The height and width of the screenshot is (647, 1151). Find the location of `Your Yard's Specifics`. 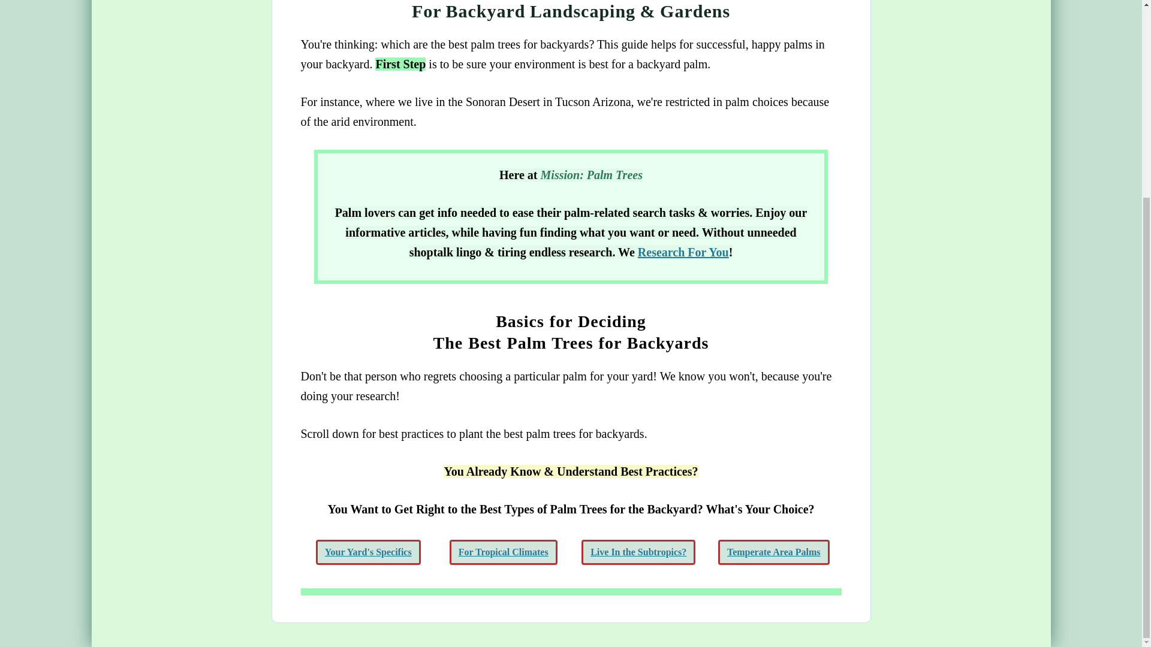

Your Yard's Specifics is located at coordinates (368, 552).